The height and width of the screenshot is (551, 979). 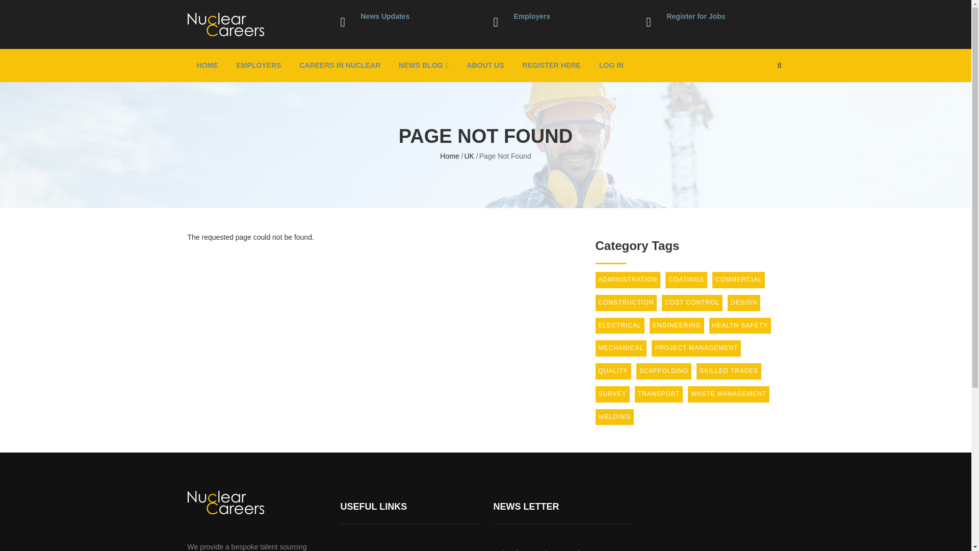 I want to click on REGISTER HERE, so click(x=552, y=65).